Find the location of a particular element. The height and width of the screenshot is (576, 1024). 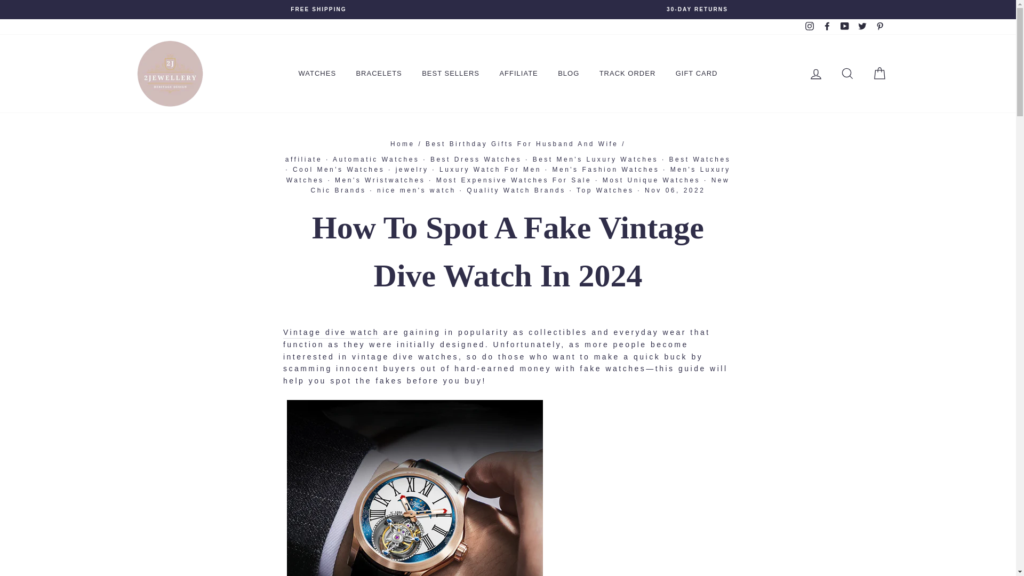

FREE SHIPPING is located at coordinates (319, 9).